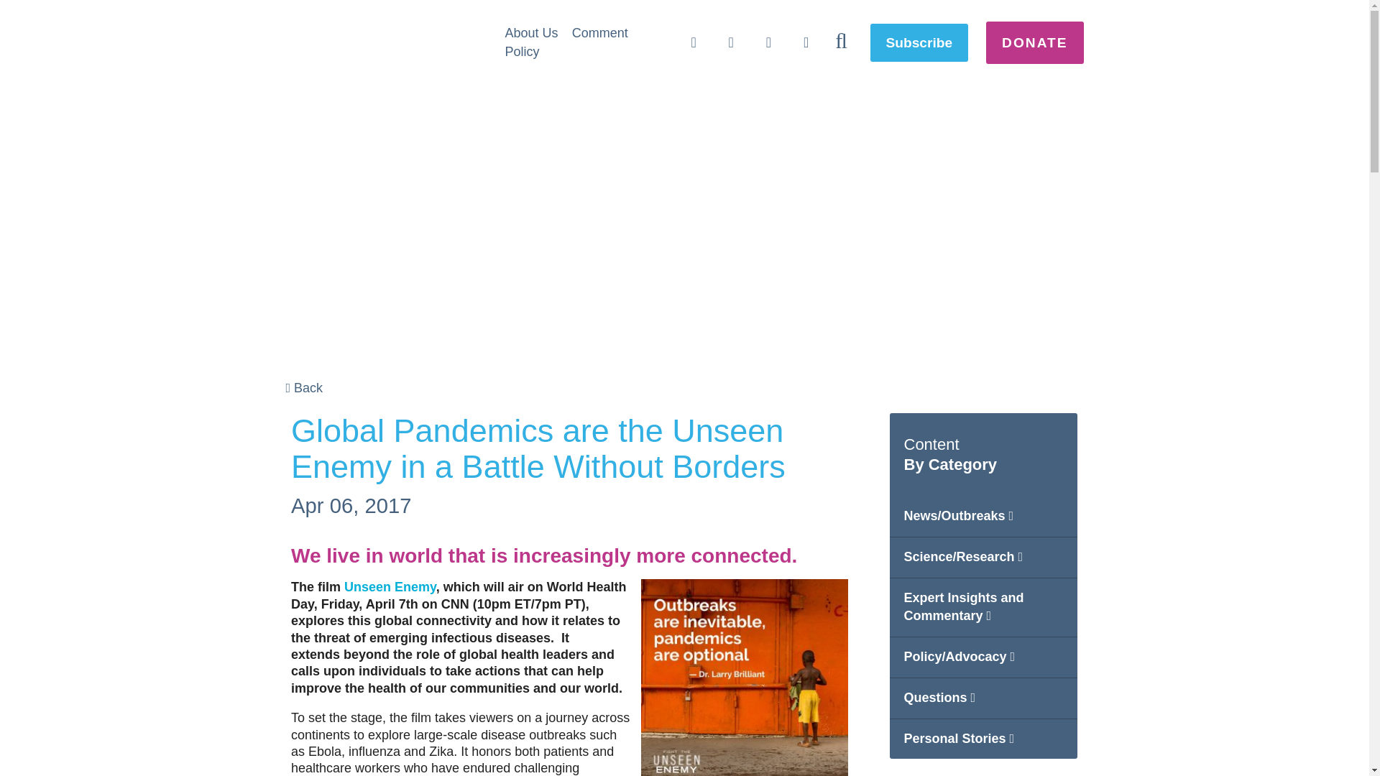  What do you see at coordinates (983, 607) in the screenshot?
I see `Expert Insights and Commentary` at bounding box center [983, 607].